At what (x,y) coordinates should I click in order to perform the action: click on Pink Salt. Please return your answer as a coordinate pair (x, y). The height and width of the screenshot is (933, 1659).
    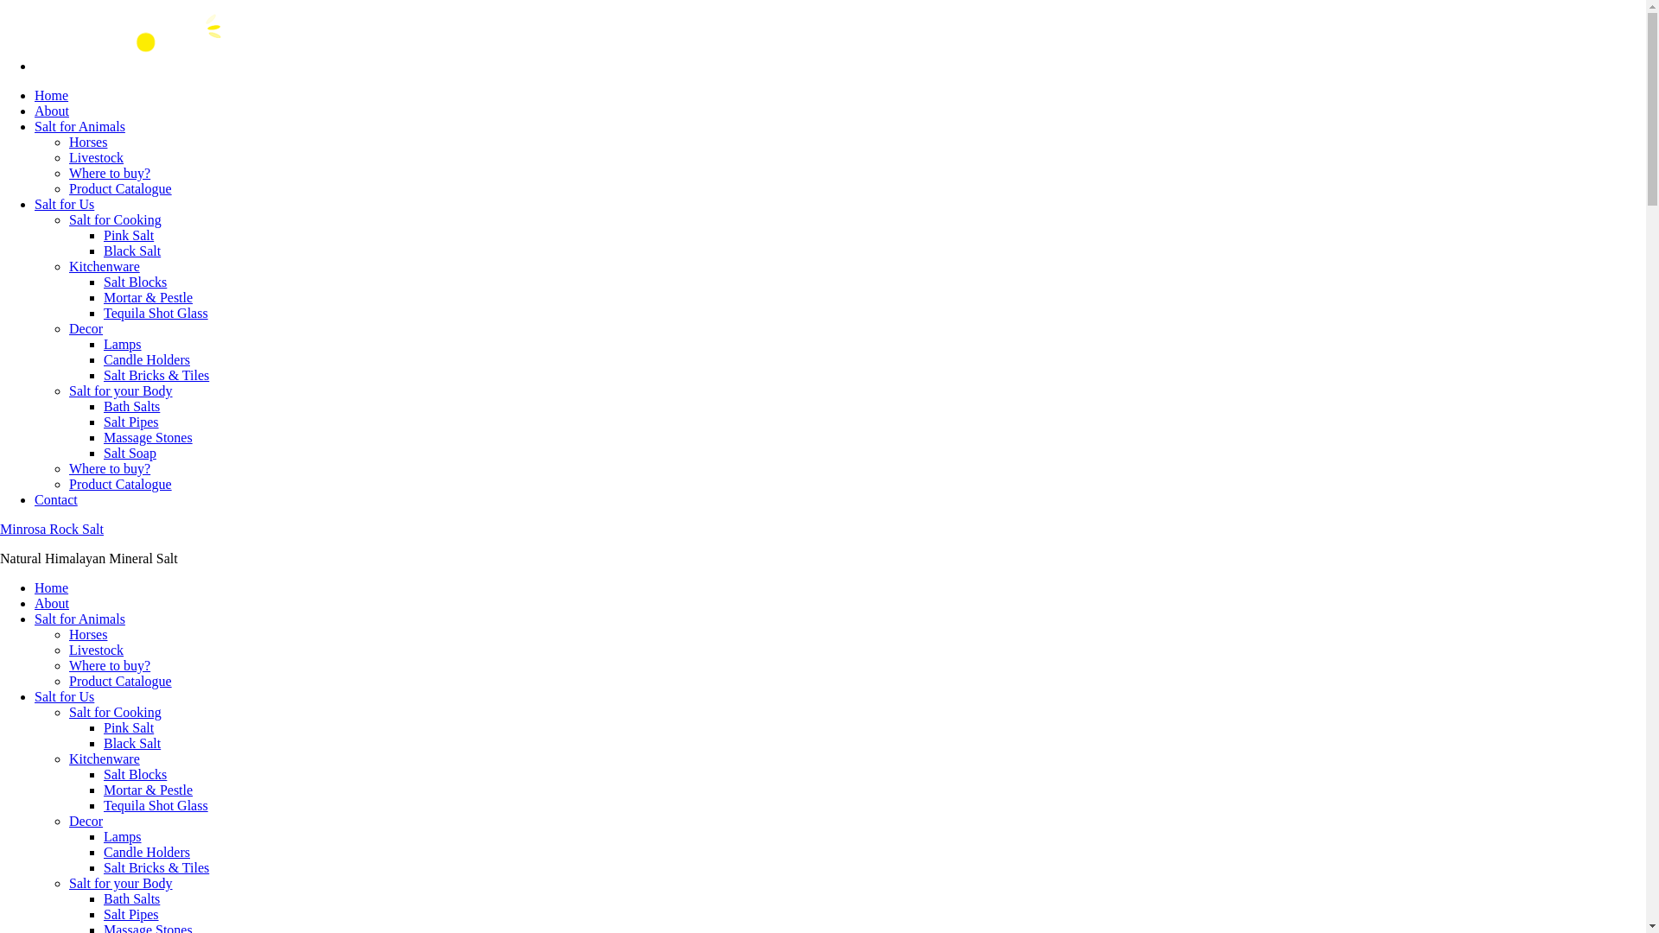
    Looking at the image, I should click on (129, 235).